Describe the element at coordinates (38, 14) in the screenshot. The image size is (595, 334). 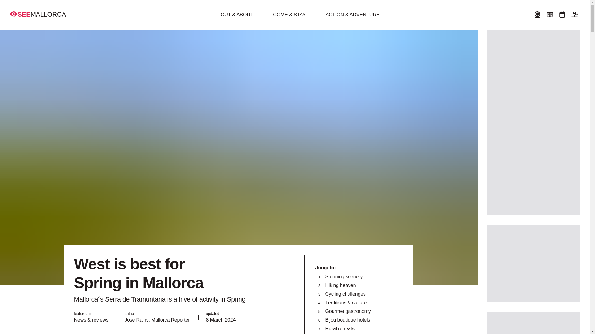
I see `SEEMALLORCA` at that location.